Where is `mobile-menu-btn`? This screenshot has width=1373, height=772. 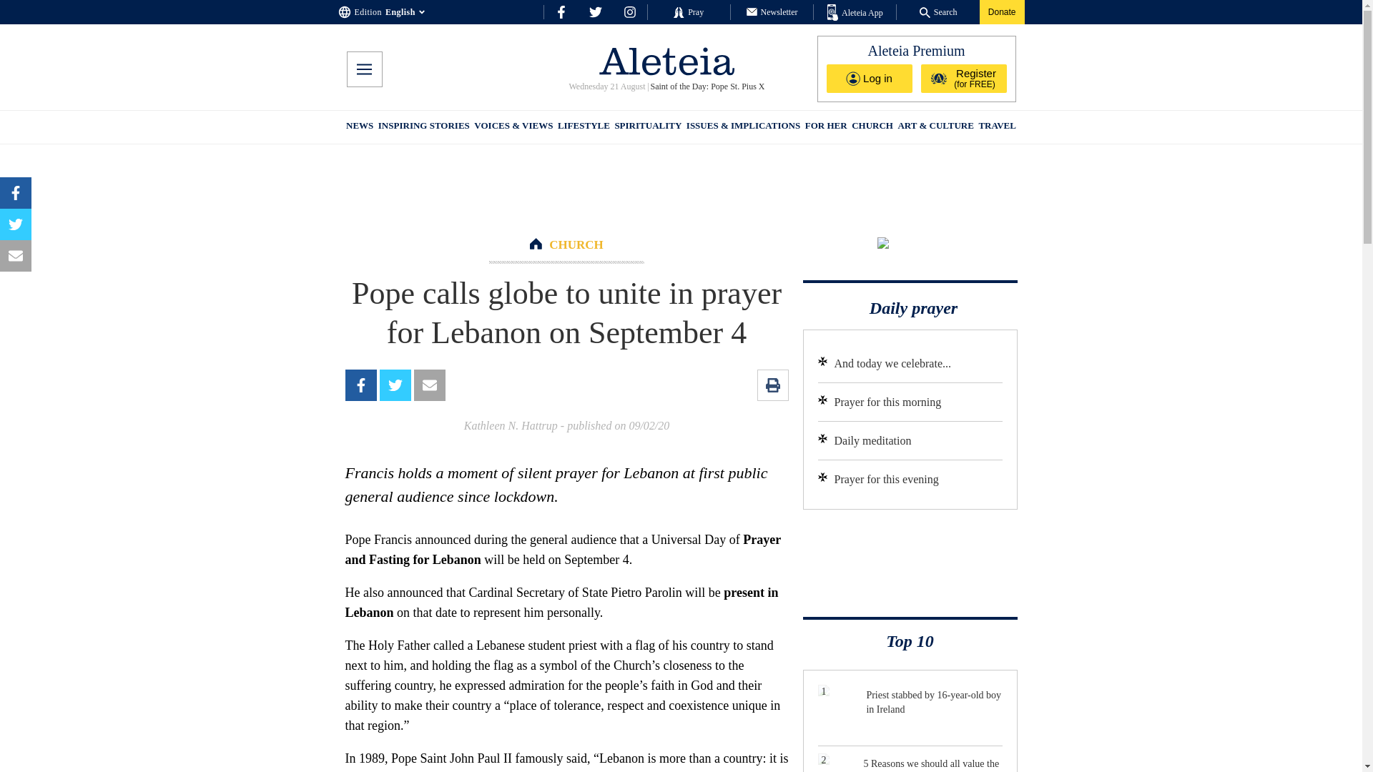 mobile-menu-btn is located at coordinates (363, 69).